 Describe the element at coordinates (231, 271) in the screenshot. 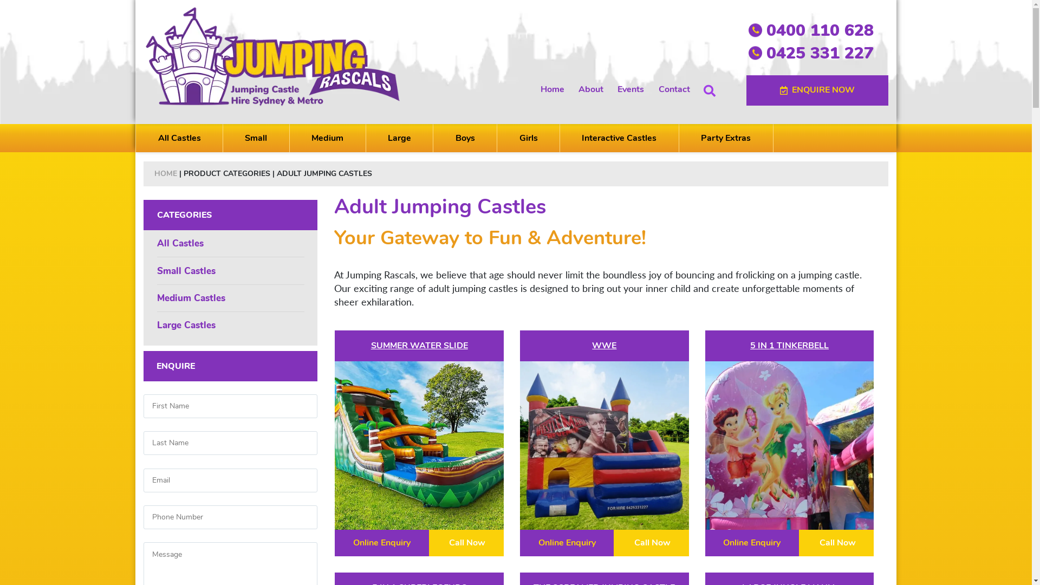

I see `Small Castles` at that location.